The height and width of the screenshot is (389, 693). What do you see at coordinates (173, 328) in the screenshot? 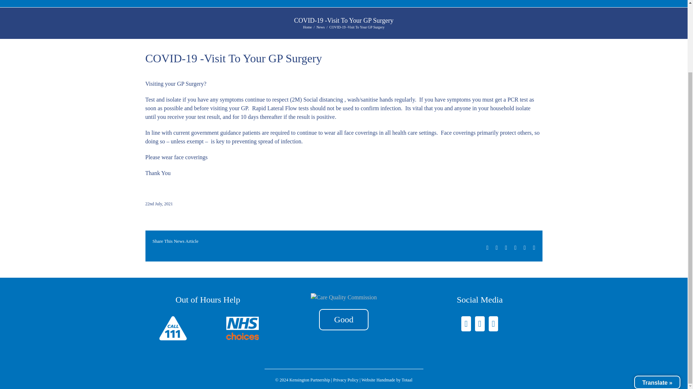
I see `Call 111` at bounding box center [173, 328].